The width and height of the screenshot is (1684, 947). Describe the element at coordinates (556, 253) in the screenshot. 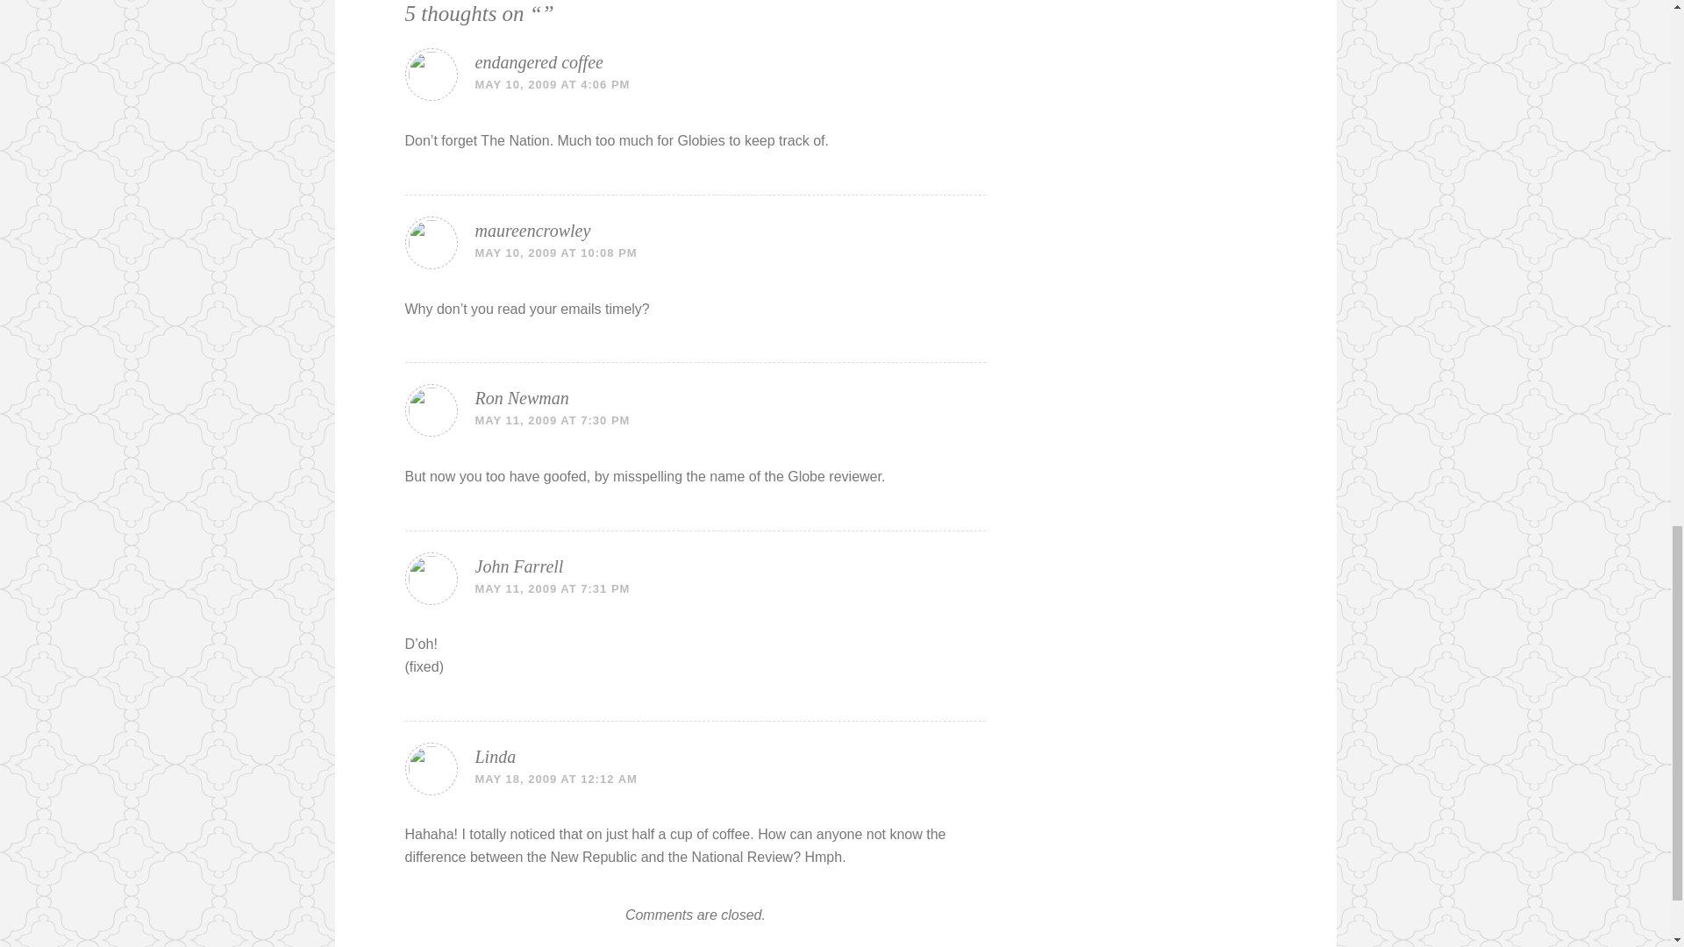

I see `MAY 10, 2009 AT 10:08 PM` at that location.